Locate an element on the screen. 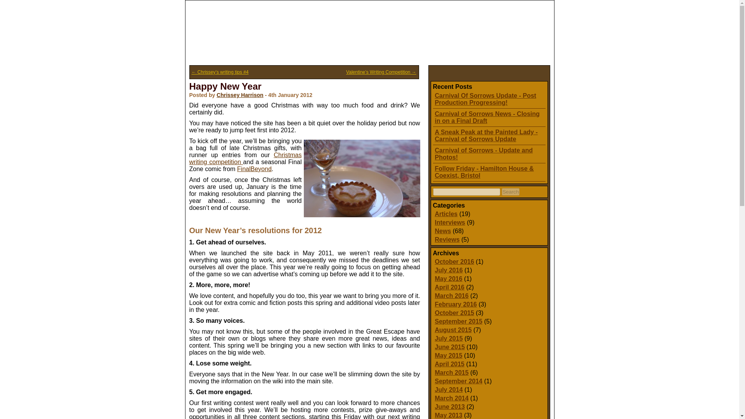  Follow FinalBeyond on Twitter is located at coordinates (254, 168).